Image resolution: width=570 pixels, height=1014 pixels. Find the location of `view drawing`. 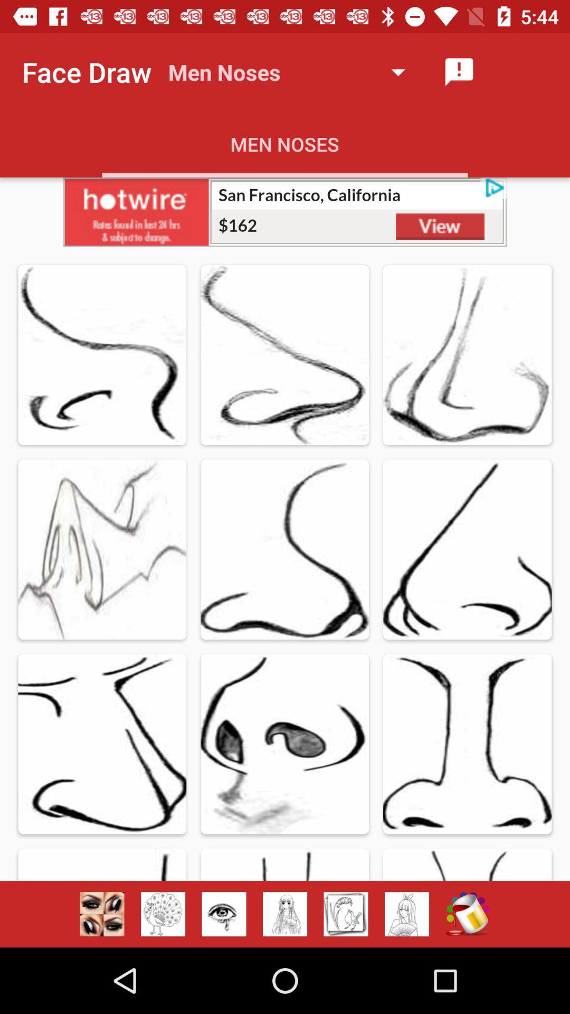

view drawing is located at coordinates (346, 914).